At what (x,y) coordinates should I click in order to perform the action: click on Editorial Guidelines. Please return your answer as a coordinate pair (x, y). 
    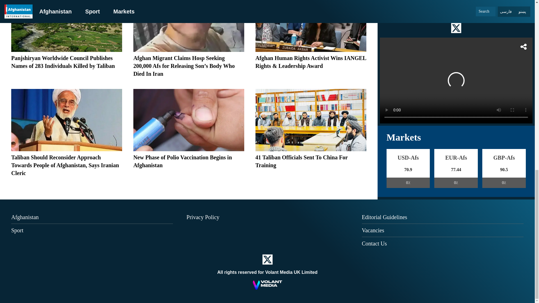
    Looking at the image, I should click on (385, 217).